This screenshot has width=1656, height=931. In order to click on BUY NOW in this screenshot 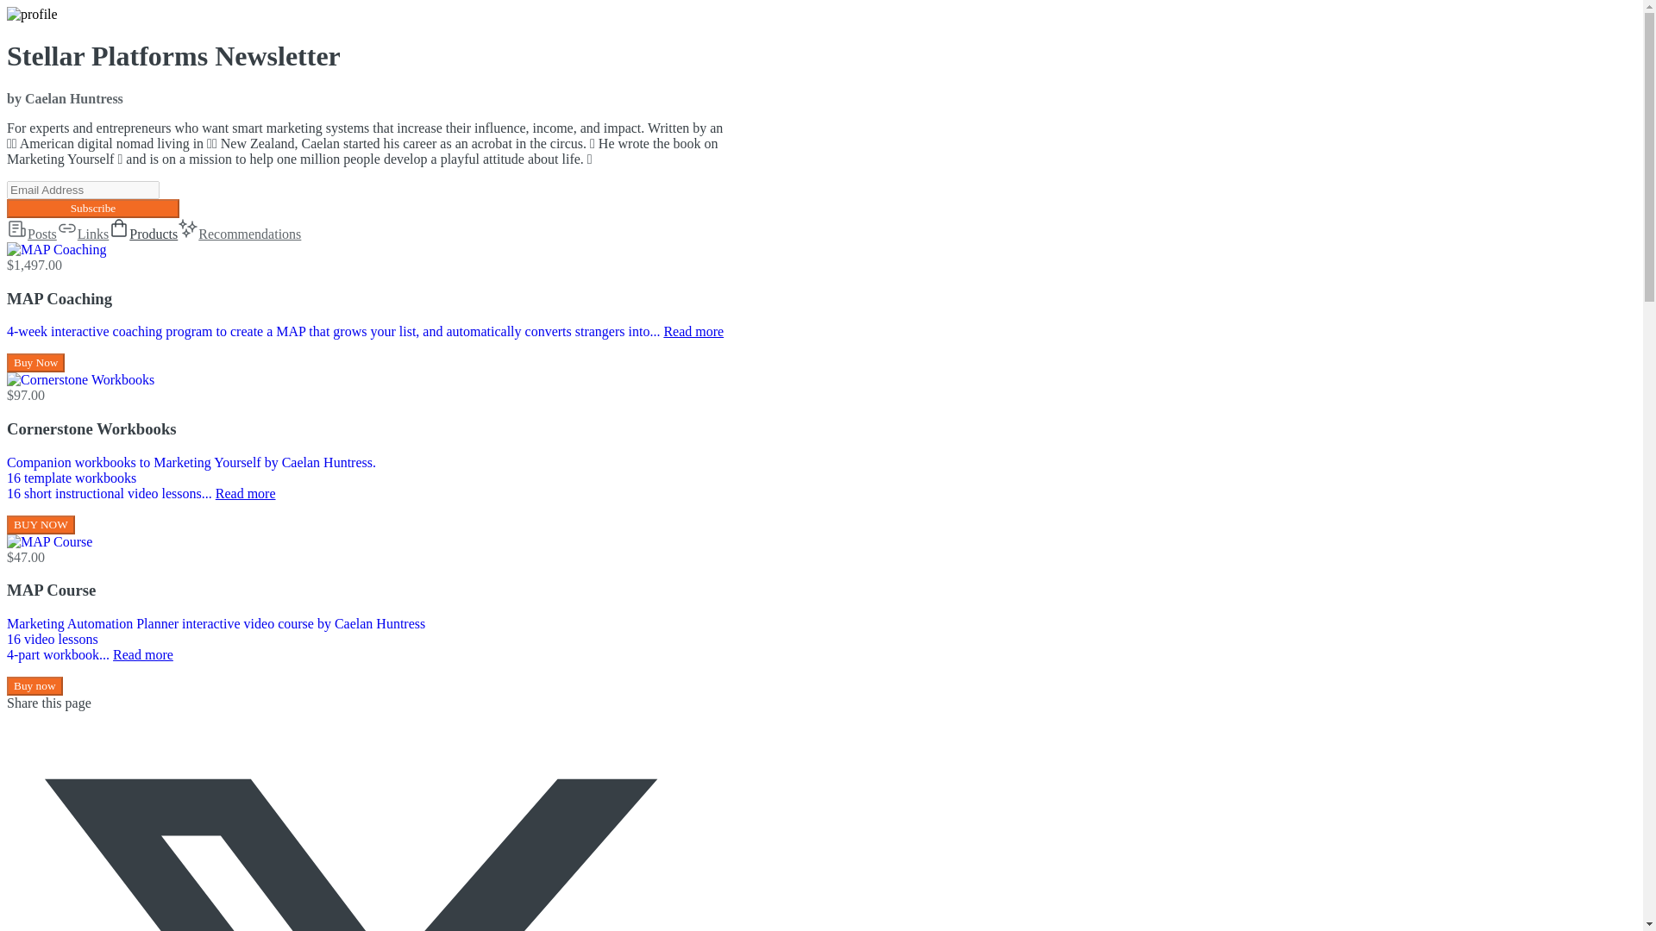, I will do `click(40, 524)`.